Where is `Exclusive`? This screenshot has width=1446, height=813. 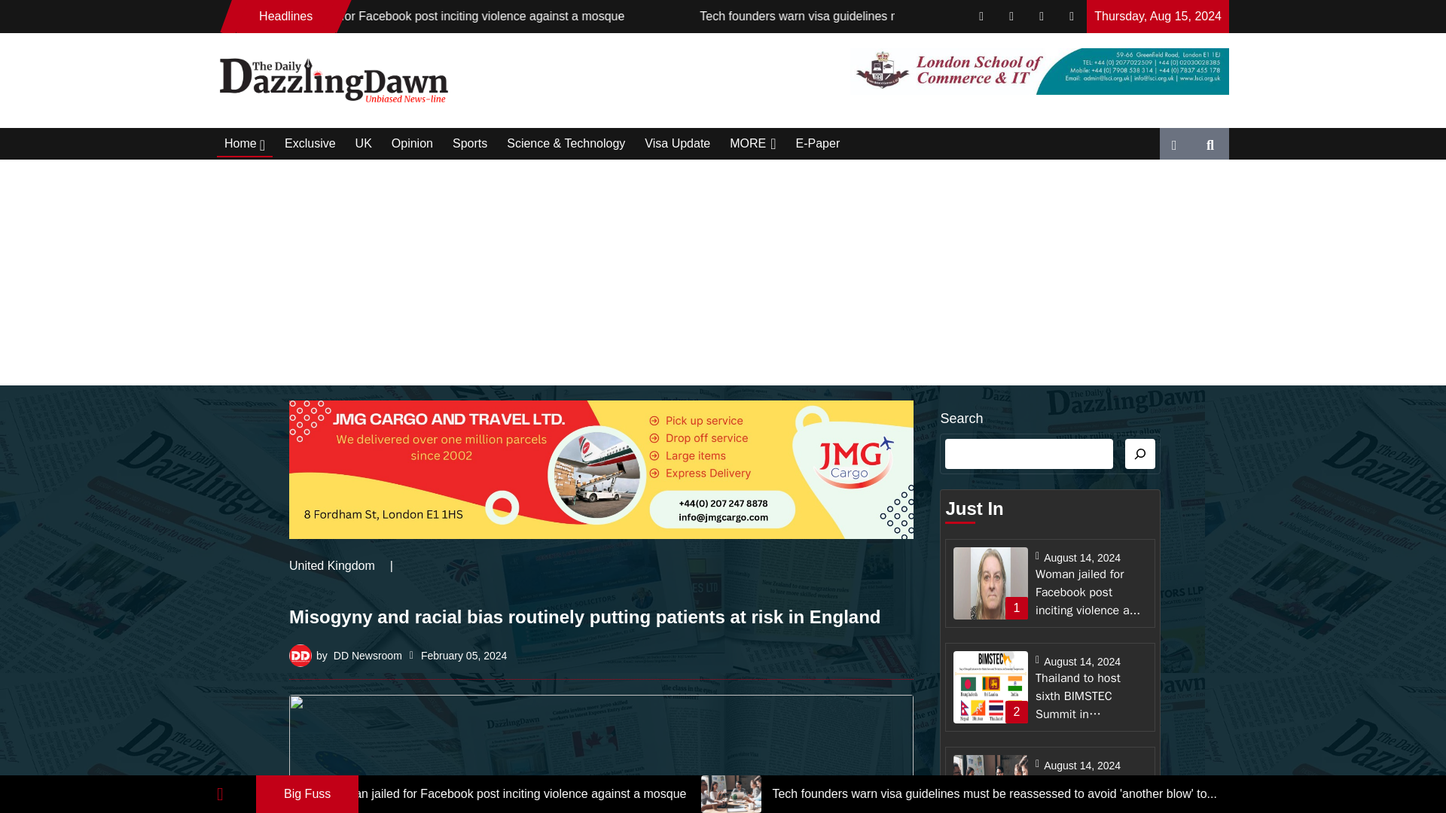 Exclusive is located at coordinates (310, 144).